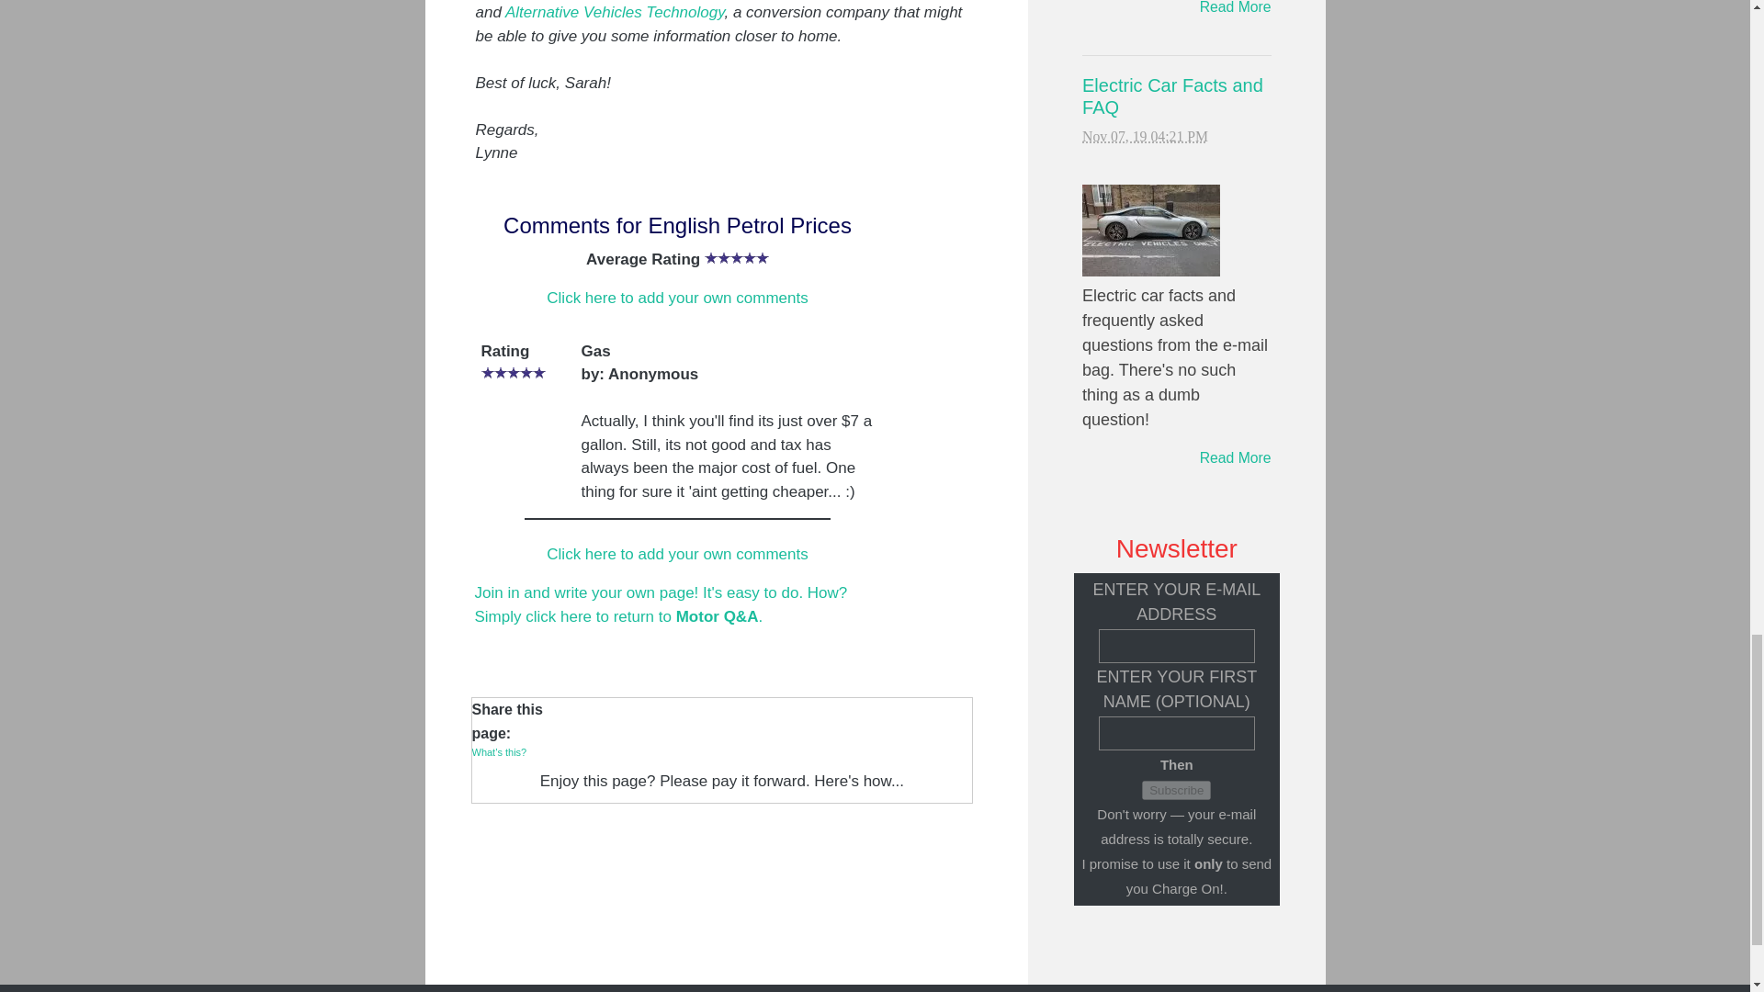 This screenshot has height=992, width=1764. I want to click on Subscribe, so click(1176, 790).